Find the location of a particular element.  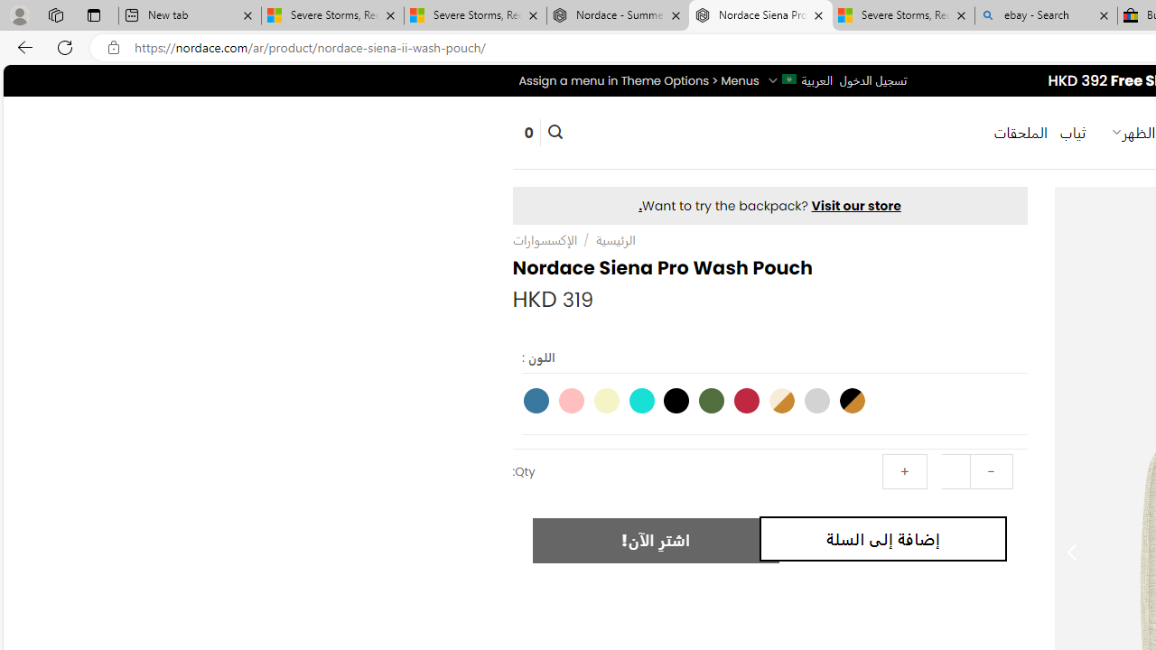

- is located at coordinates (991, 471).